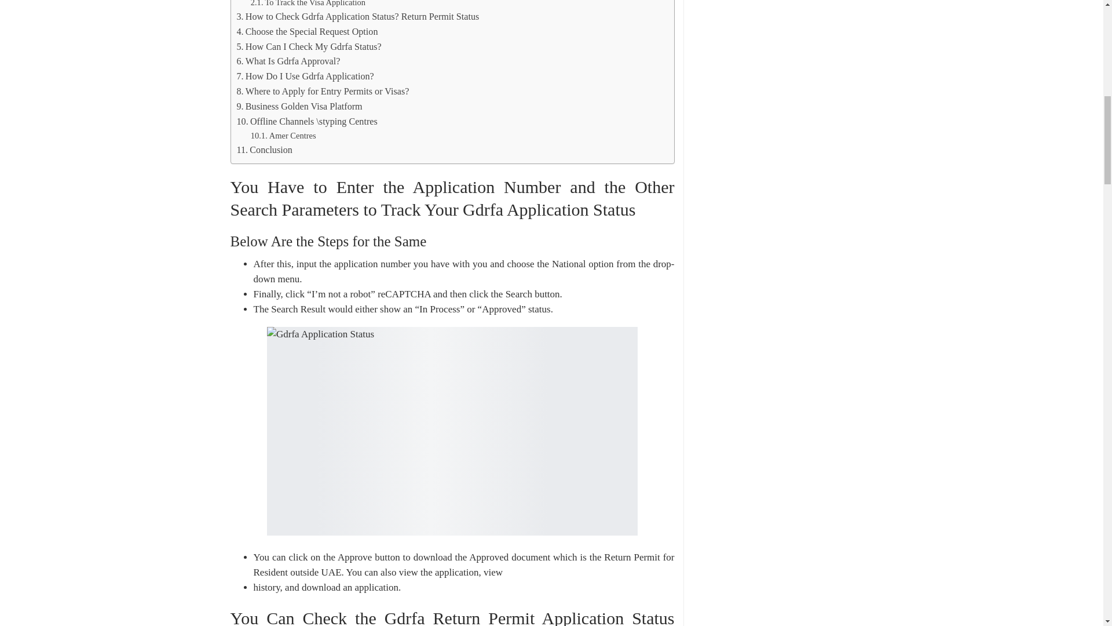 The image size is (1112, 626). What do you see at coordinates (305, 76) in the screenshot?
I see `How Do I Use Gdrfa Application?` at bounding box center [305, 76].